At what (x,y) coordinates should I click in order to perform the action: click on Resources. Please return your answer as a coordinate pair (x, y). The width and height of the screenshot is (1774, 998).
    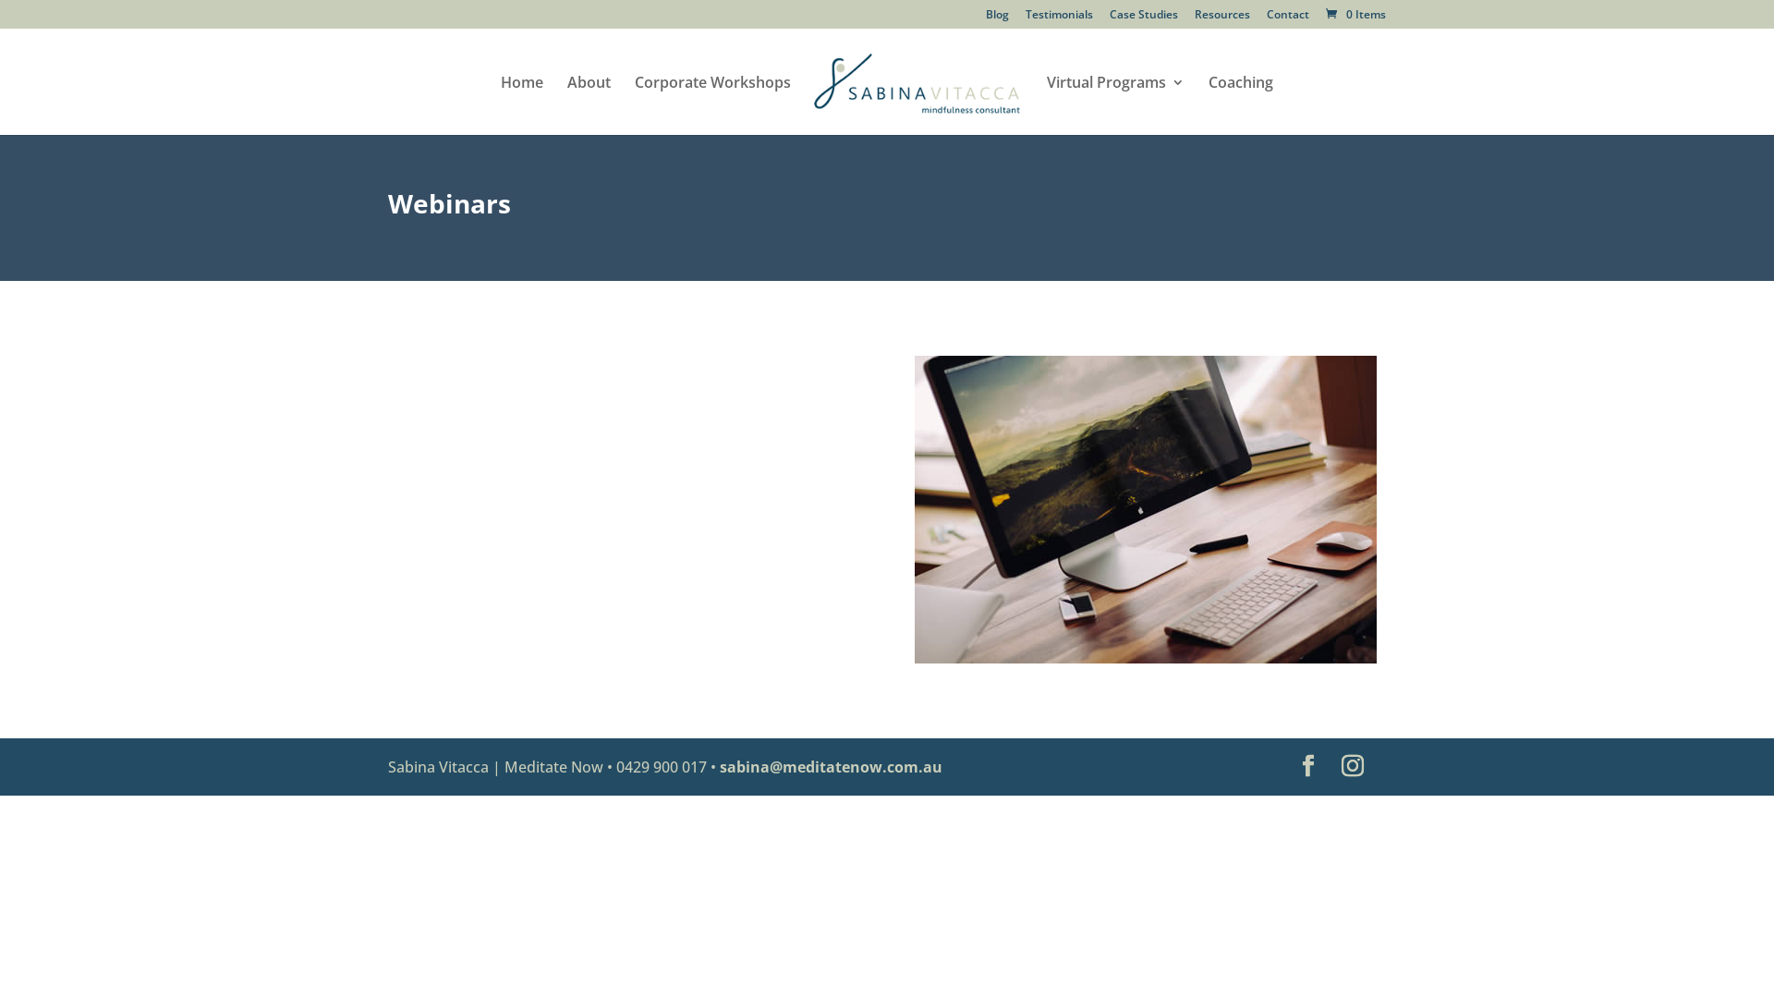
    Looking at the image, I should click on (1222, 18).